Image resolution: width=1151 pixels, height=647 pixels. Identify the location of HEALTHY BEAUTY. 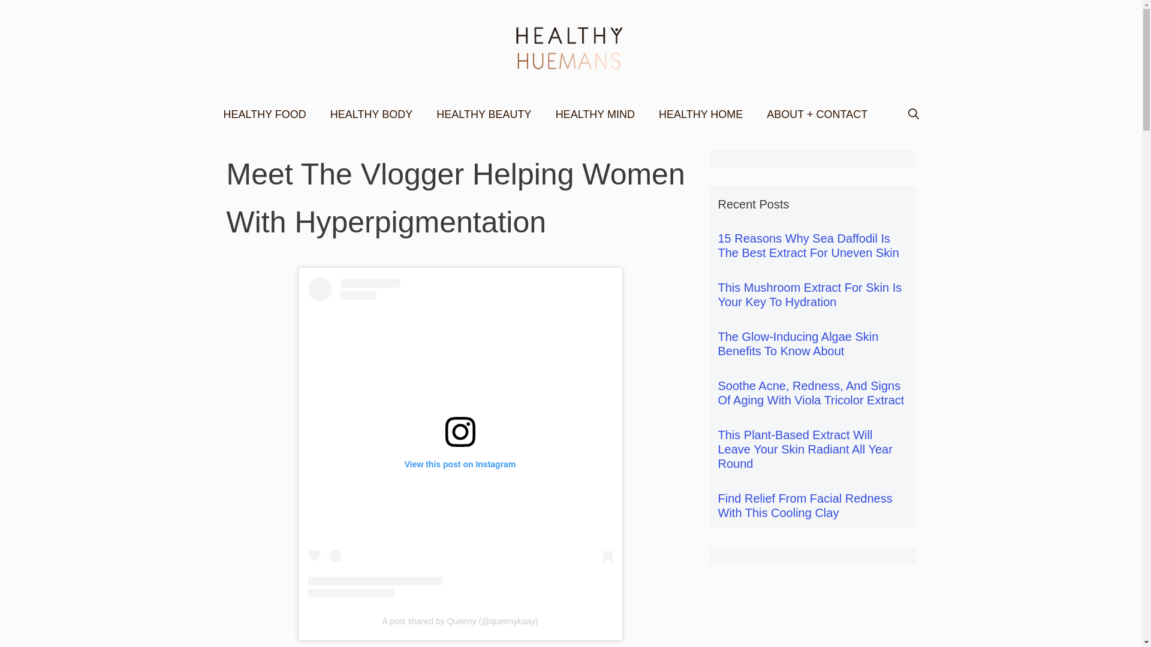
(484, 114).